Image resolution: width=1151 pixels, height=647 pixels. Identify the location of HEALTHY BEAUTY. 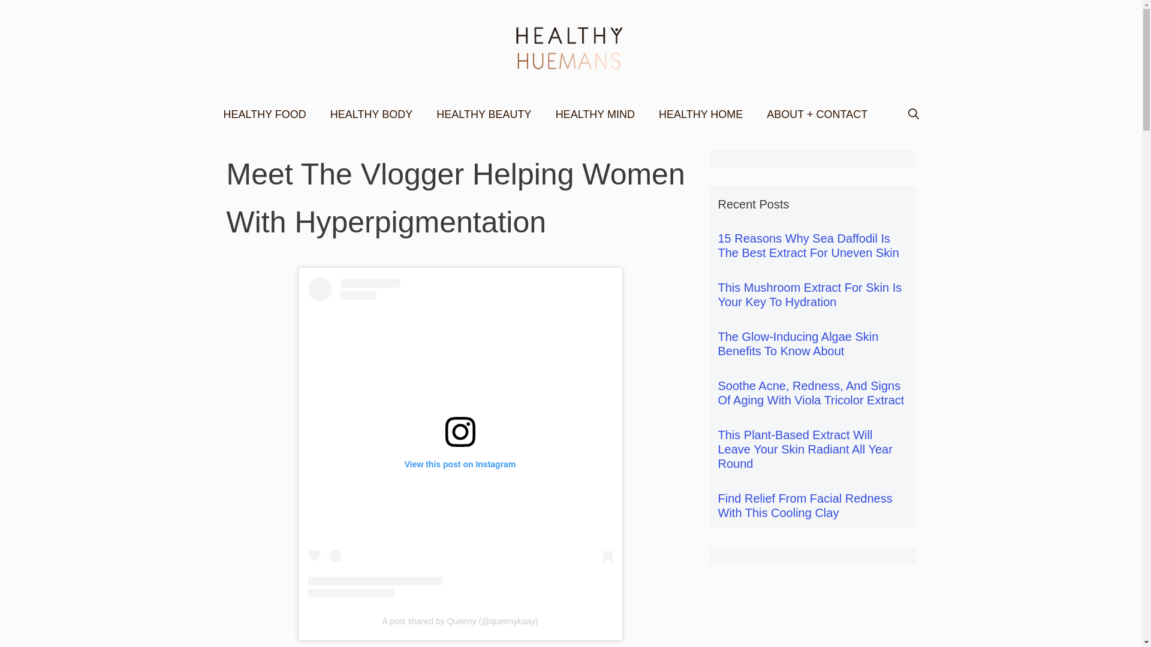
(484, 114).